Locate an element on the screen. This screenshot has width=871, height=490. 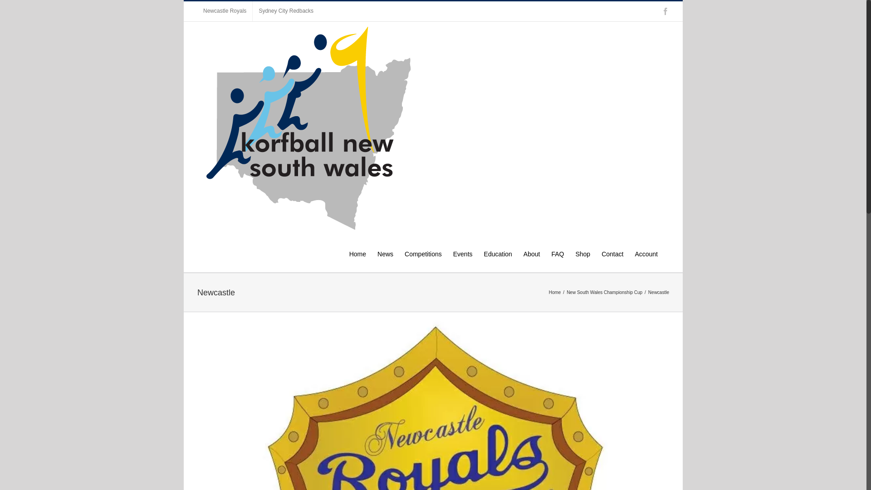
Home is located at coordinates (357, 253).